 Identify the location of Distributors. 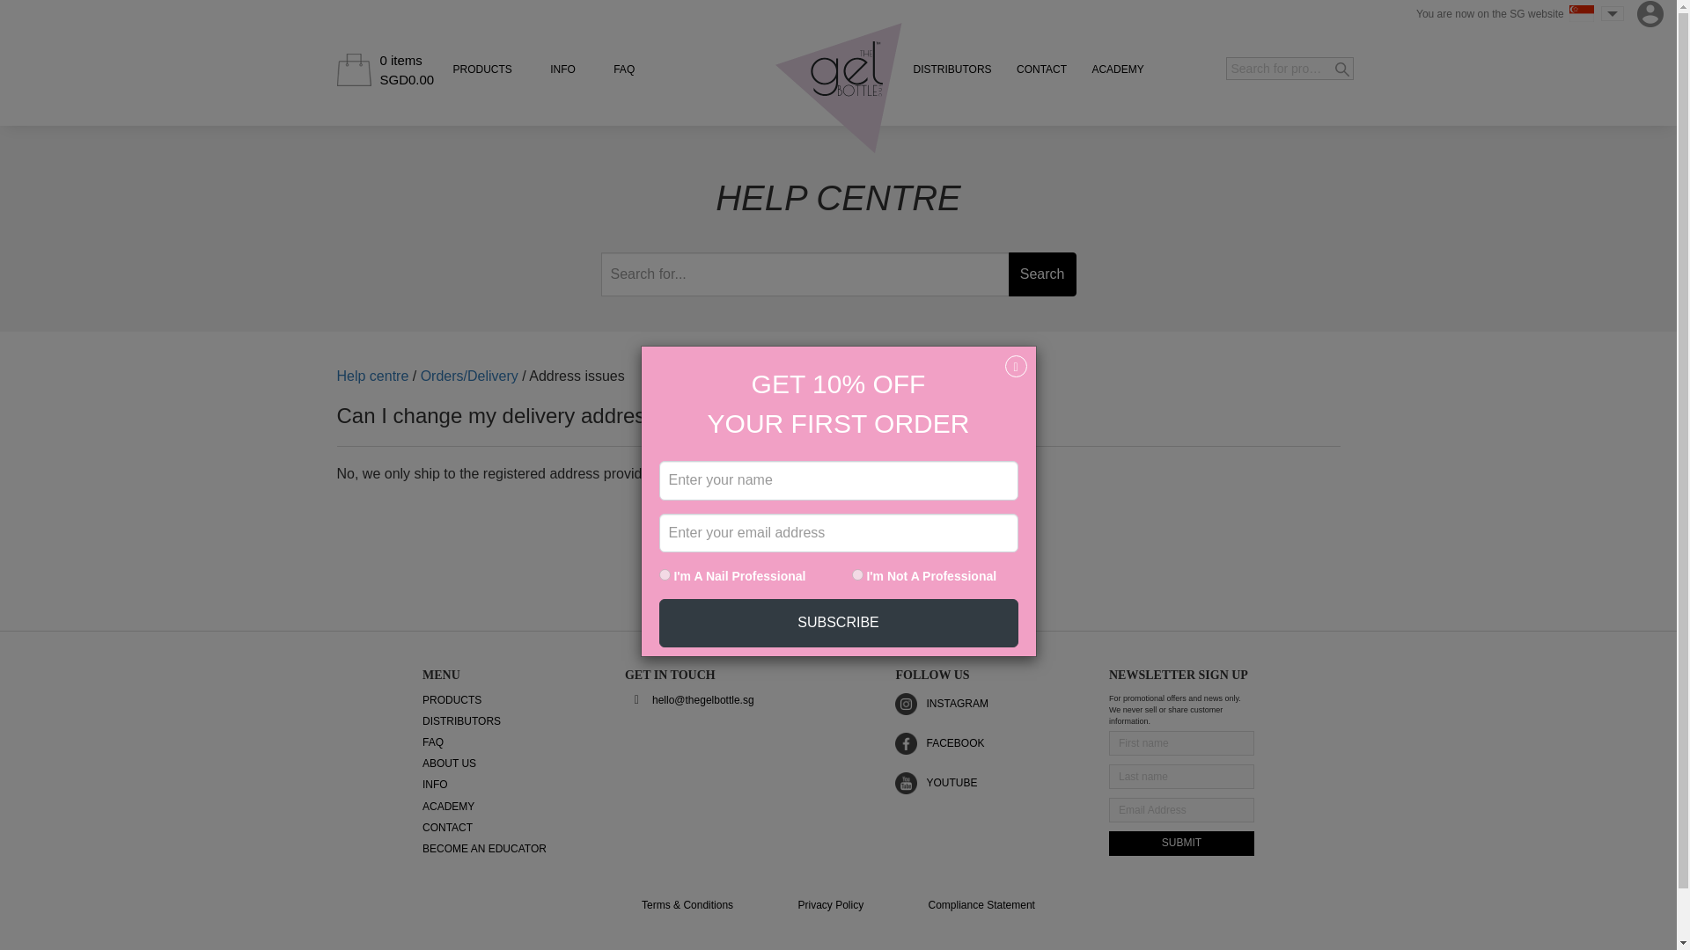
(952, 69).